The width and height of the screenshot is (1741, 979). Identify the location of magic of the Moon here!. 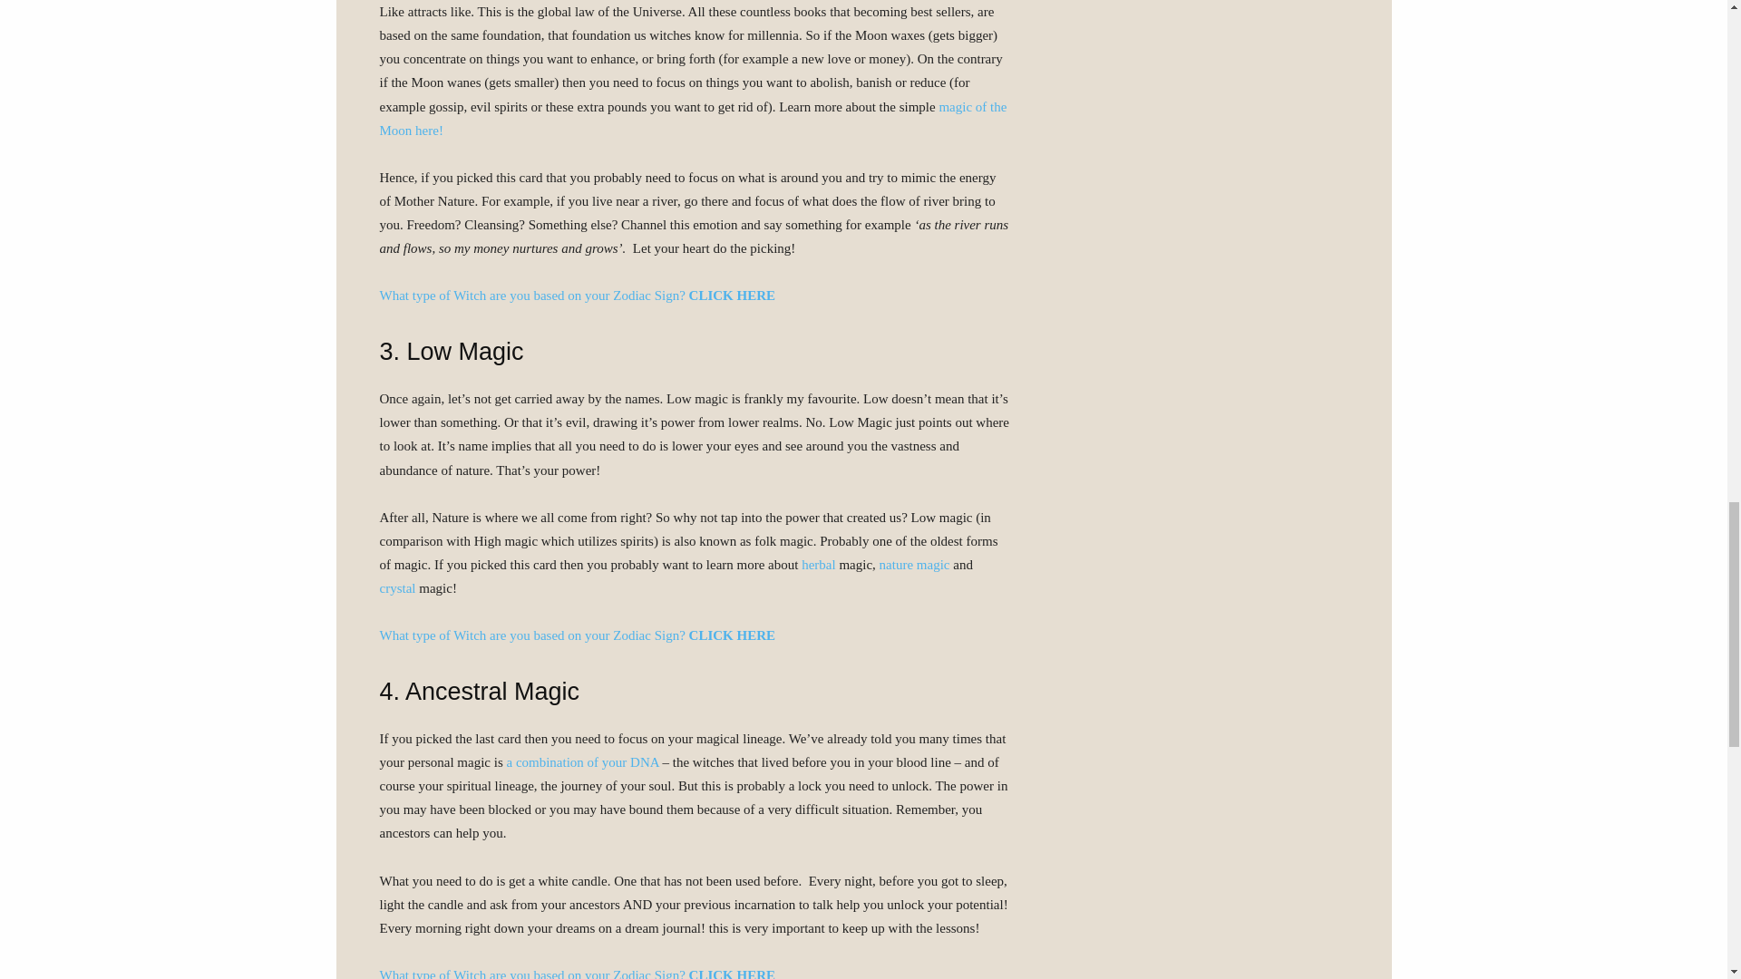
(693, 119).